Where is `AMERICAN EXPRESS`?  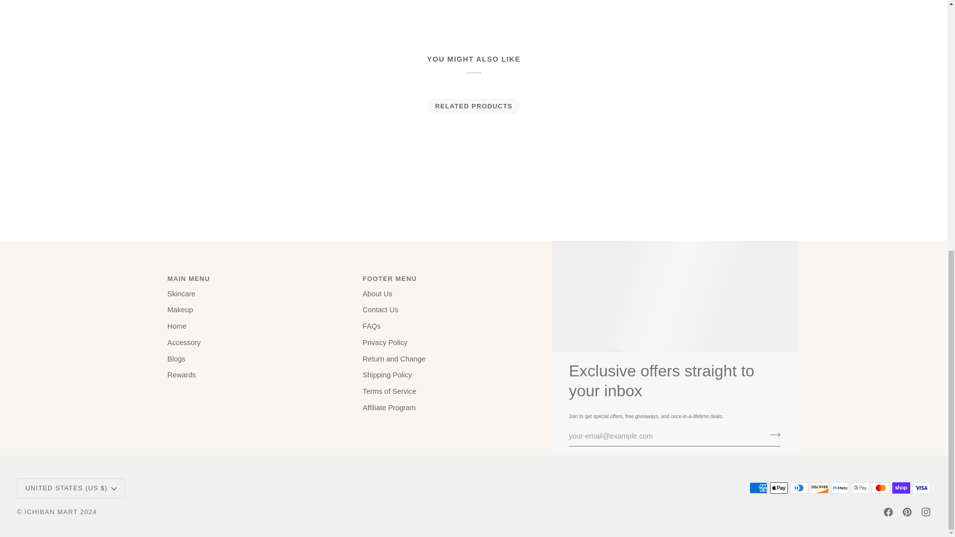
AMERICAN EXPRESS is located at coordinates (759, 487).